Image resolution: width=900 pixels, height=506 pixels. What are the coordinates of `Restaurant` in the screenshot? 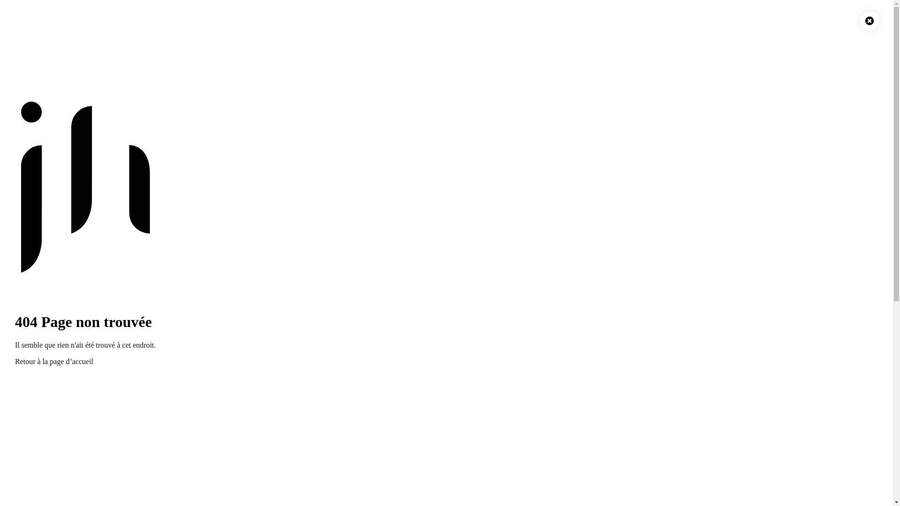 It's located at (45, 216).